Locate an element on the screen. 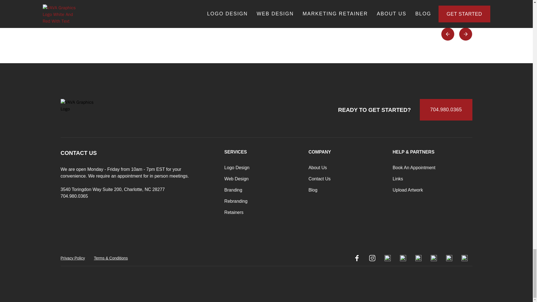 This screenshot has width=537, height=302. READ ARTICLE is located at coordinates (362, 4).